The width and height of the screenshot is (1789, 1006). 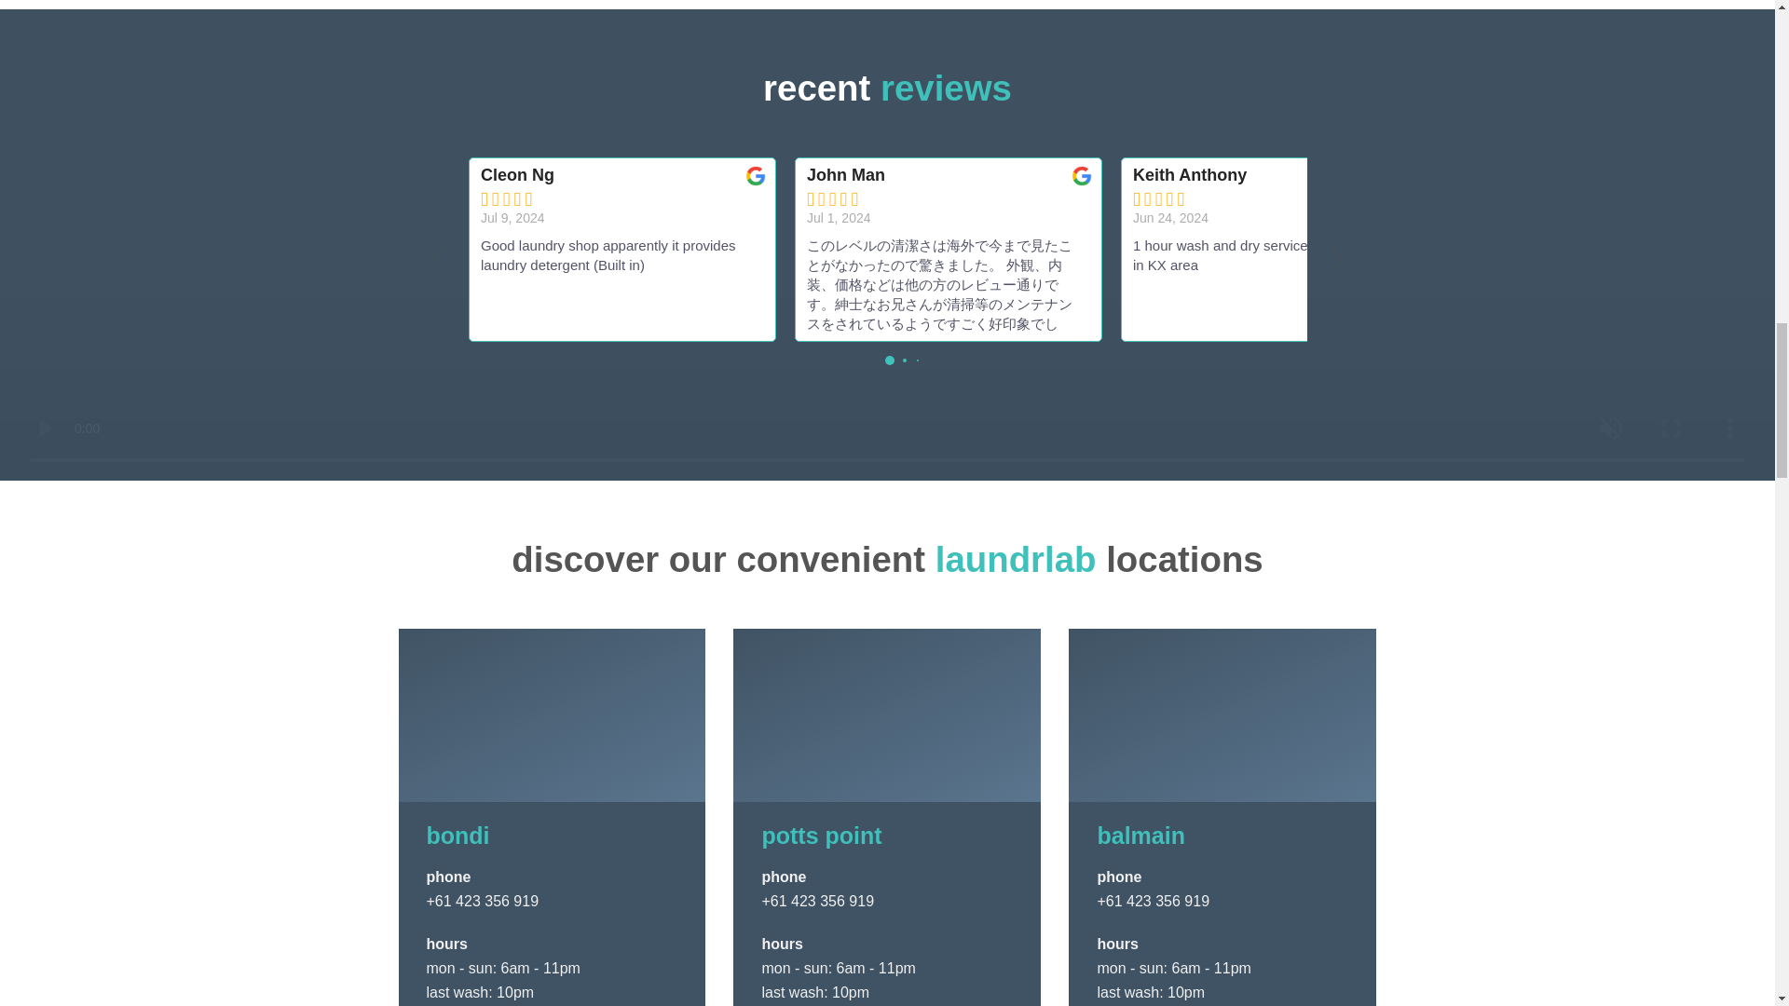 I want to click on bondi, so click(x=458, y=836).